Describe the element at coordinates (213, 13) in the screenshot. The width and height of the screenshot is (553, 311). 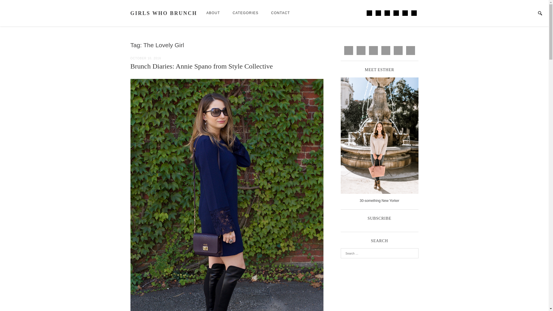
I see `ABOUT` at that location.